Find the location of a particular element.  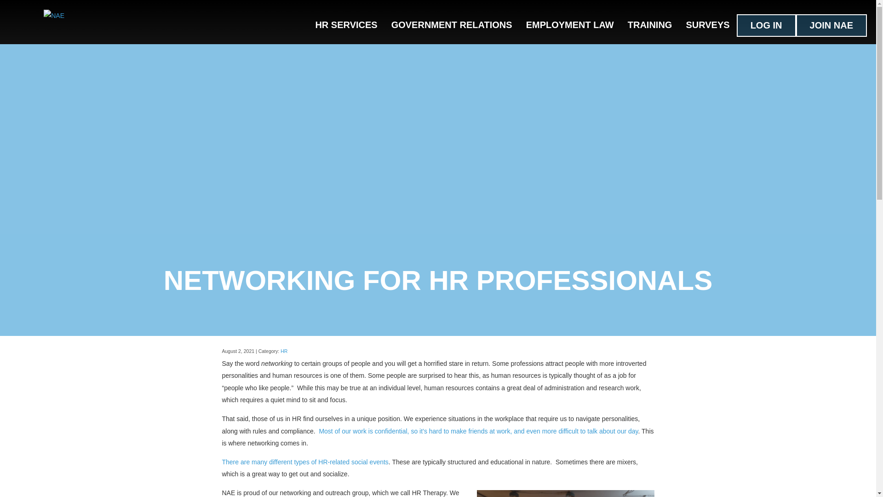

HR SERVICES is located at coordinates (346, 24).